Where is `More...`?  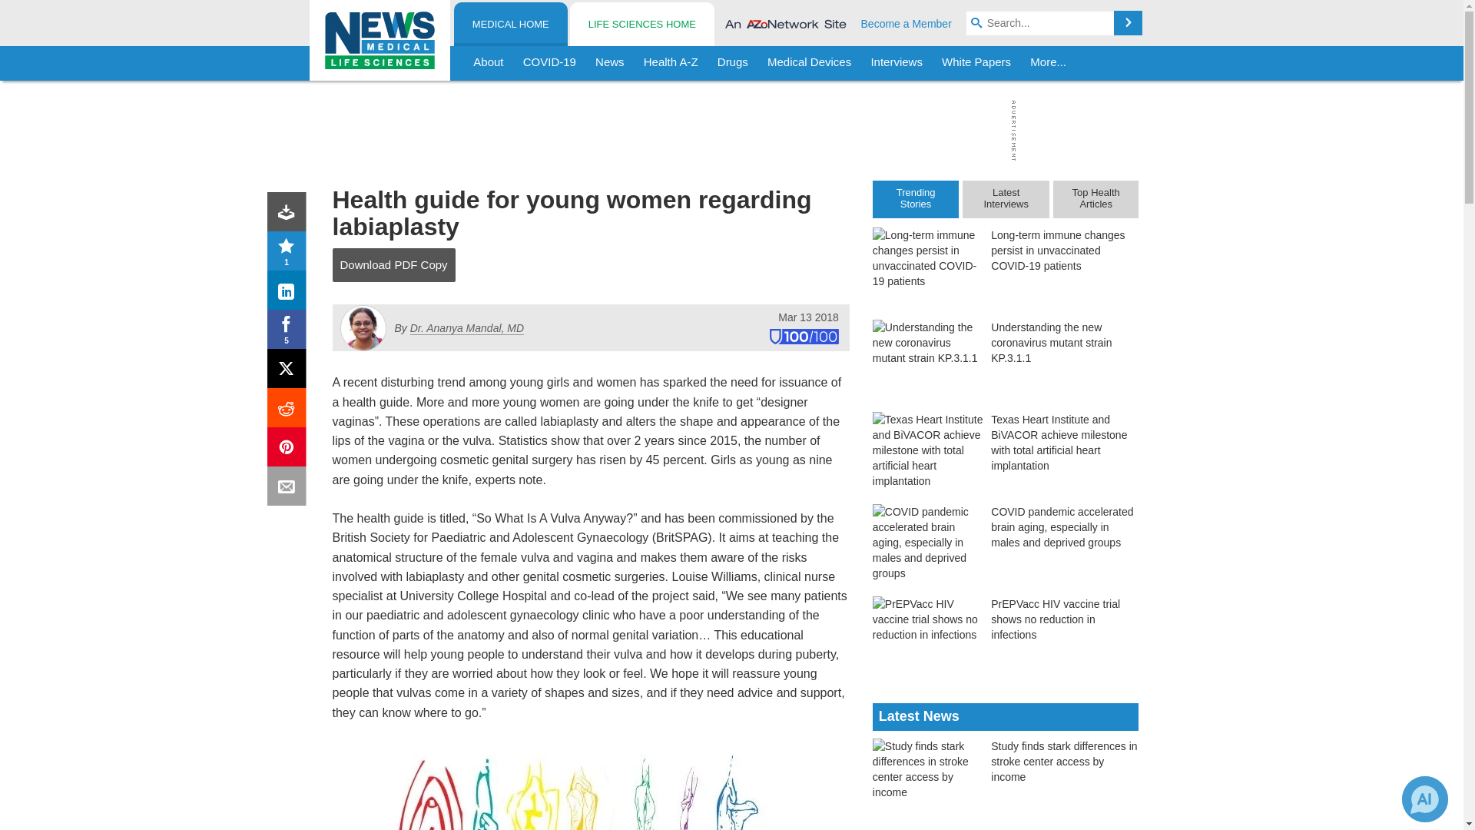 More... is located at coordinates (1048, 63).